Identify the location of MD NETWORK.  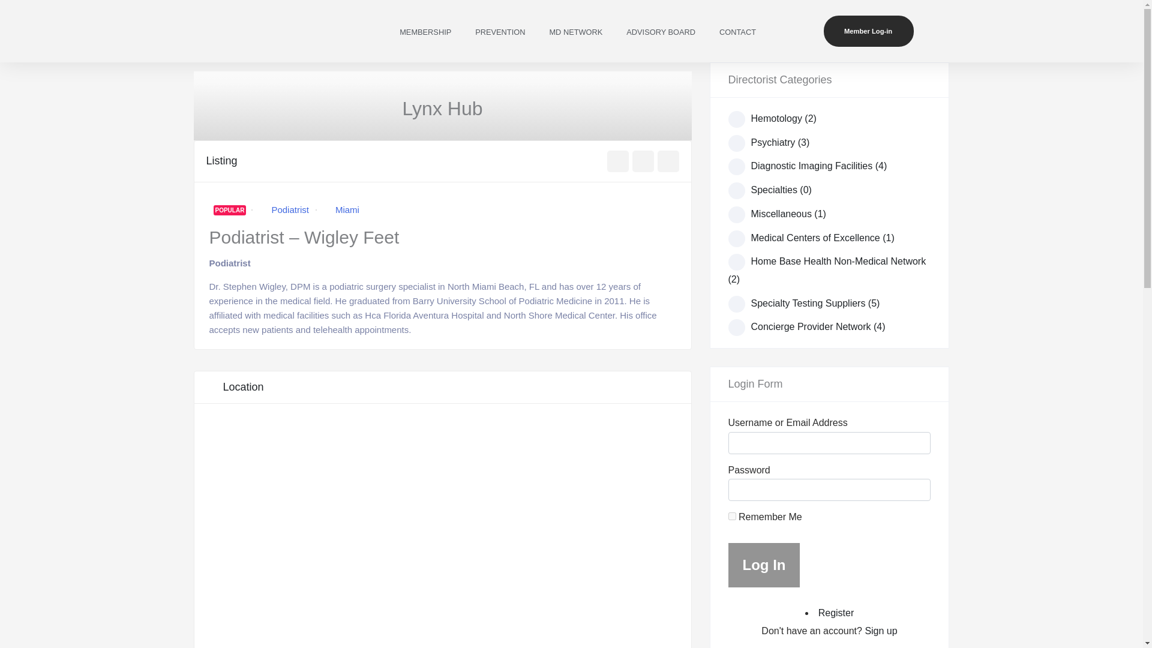
(575, 32).